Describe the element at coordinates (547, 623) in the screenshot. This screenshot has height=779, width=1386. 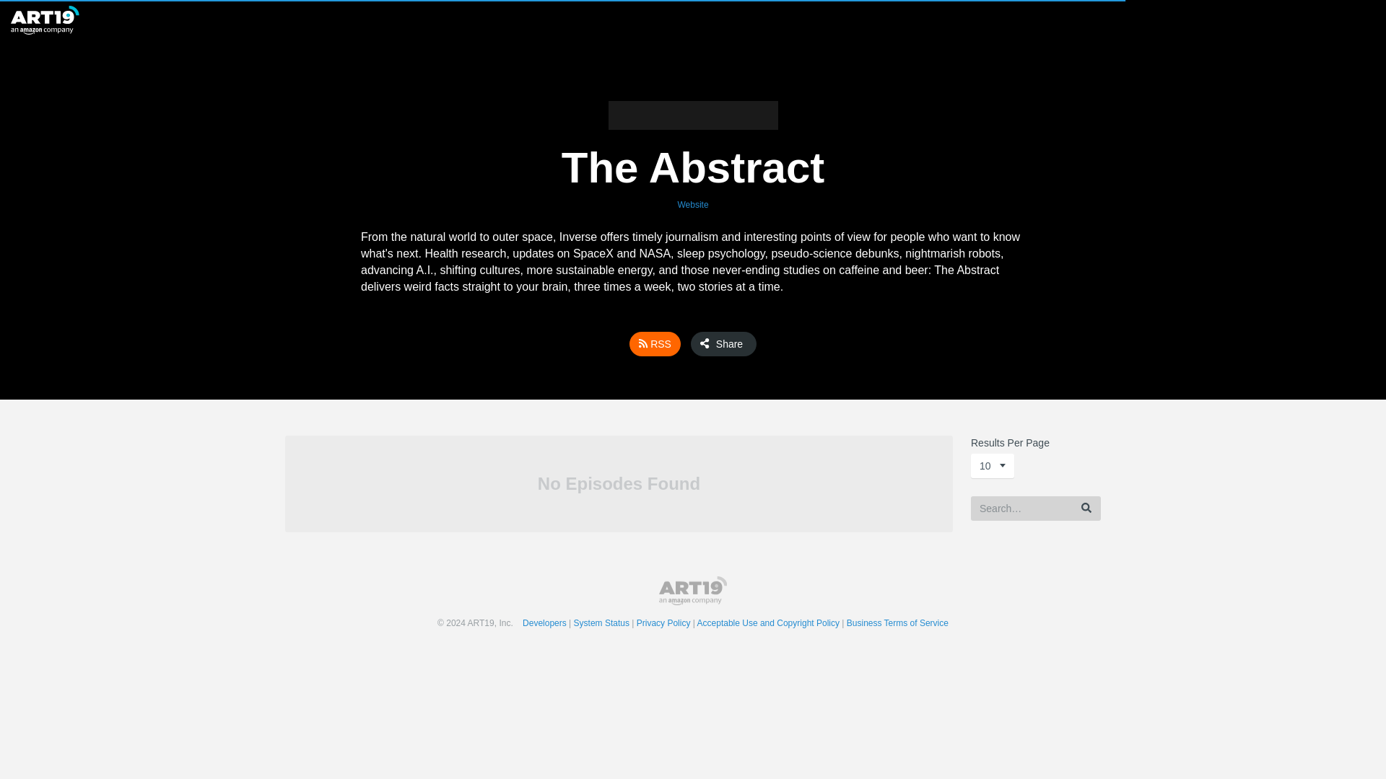
I see `Developers` at that location.